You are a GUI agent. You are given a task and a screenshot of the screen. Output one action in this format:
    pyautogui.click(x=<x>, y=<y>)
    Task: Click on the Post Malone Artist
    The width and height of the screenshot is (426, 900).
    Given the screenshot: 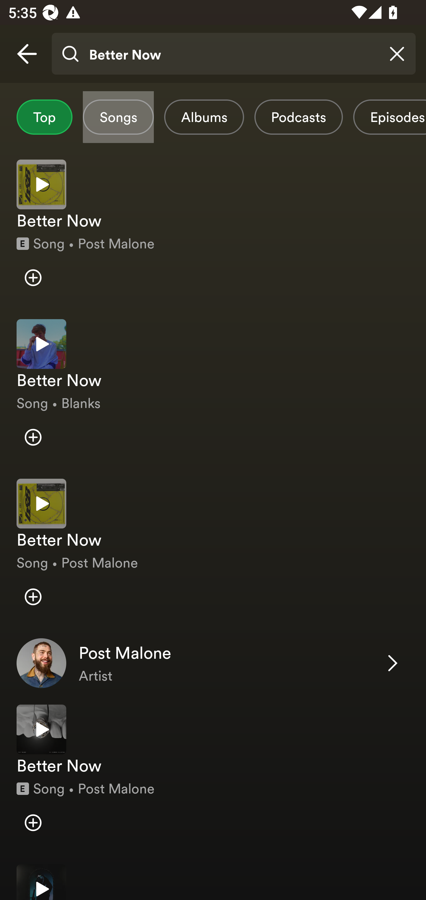 What is the action you would take?
    pyautogui.click(x=213, y=663)
    